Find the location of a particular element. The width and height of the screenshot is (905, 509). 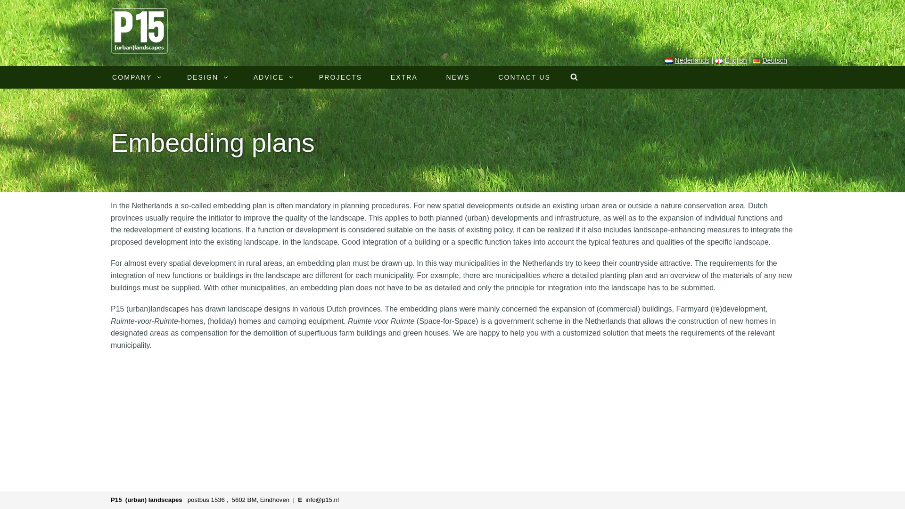

ADVICE is located at coordinates (272, 77).